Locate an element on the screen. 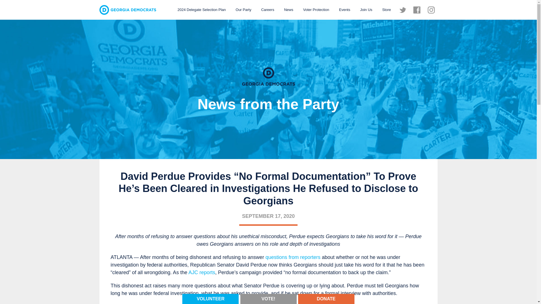 This screenshot has height=304, width=541. Events is located at coordinates (344, 10).